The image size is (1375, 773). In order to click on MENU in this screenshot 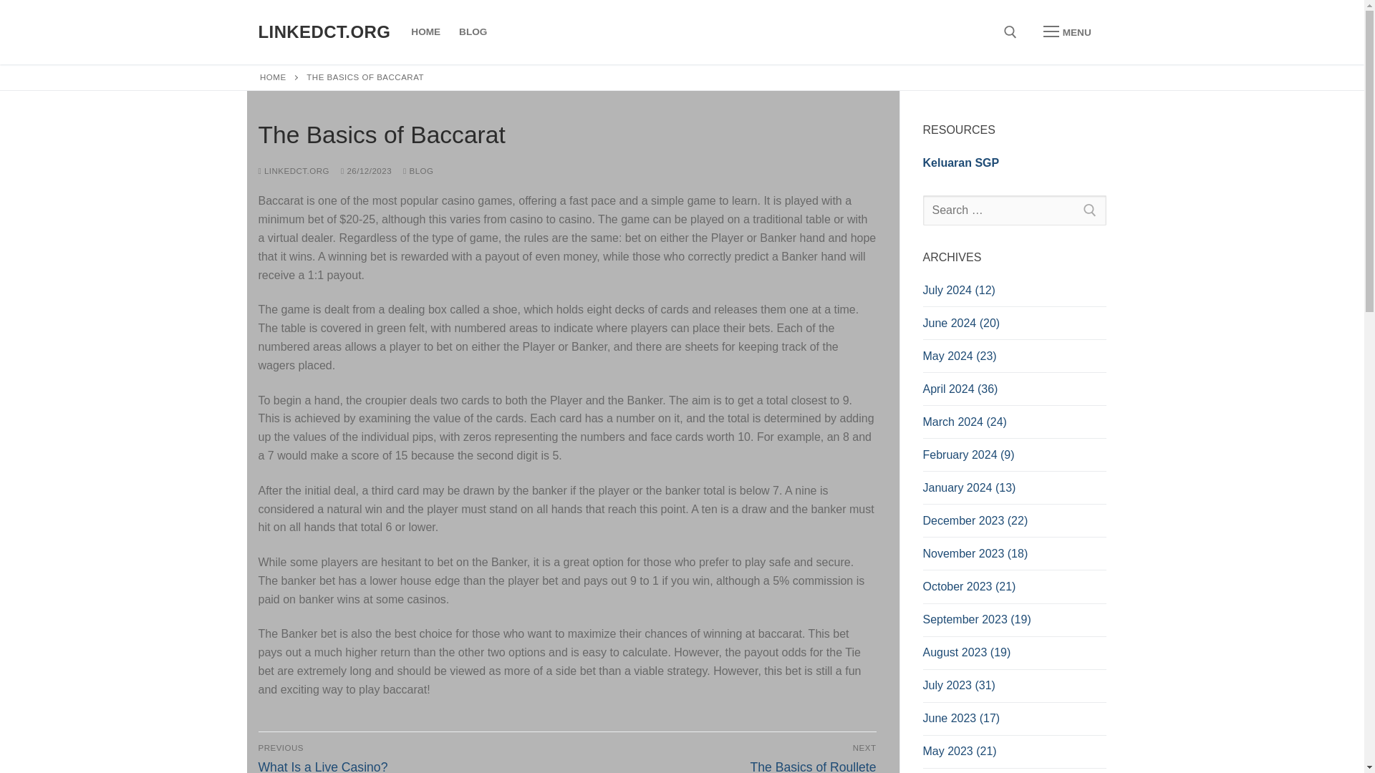, I will do `click(1067, 31)`.